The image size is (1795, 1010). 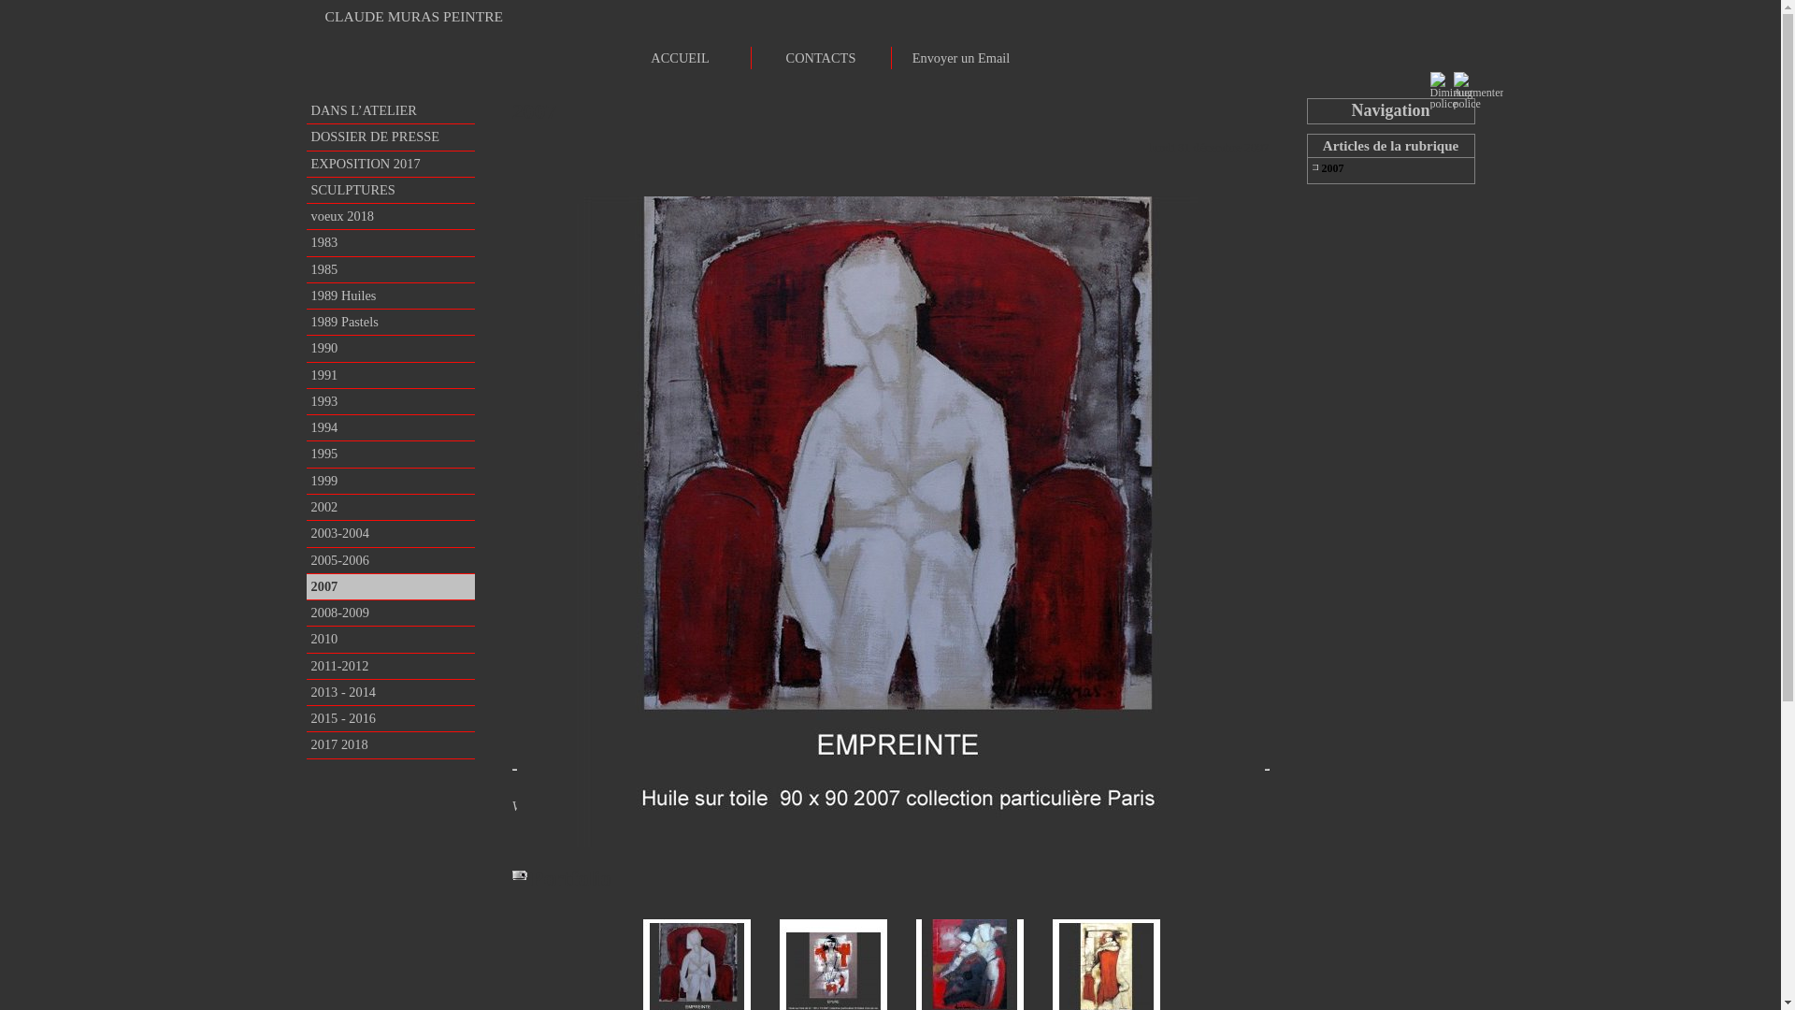 I want to click on 2002, so click(x=391, y=507).